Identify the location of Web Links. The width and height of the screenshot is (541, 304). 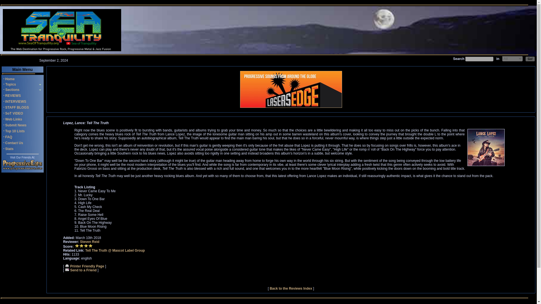
(14, 119).